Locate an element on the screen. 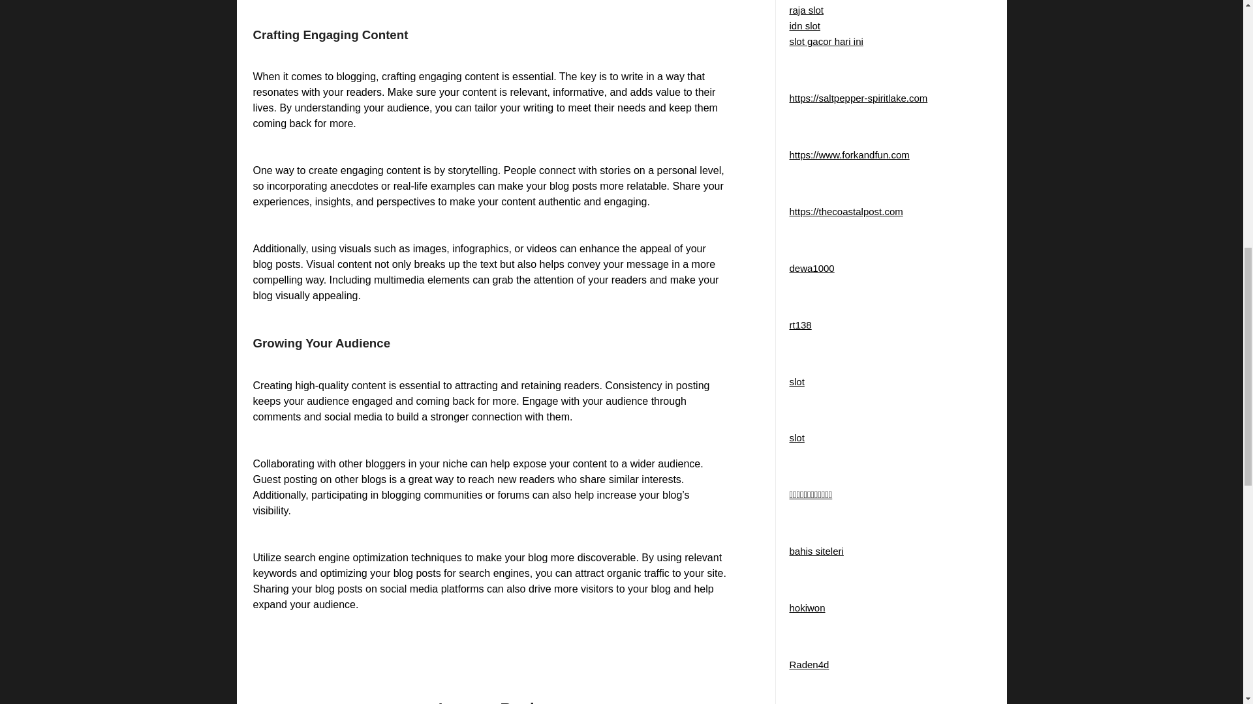 This screenshot has width=1253, height=704. rt138 is located at coordinates (800, 325).